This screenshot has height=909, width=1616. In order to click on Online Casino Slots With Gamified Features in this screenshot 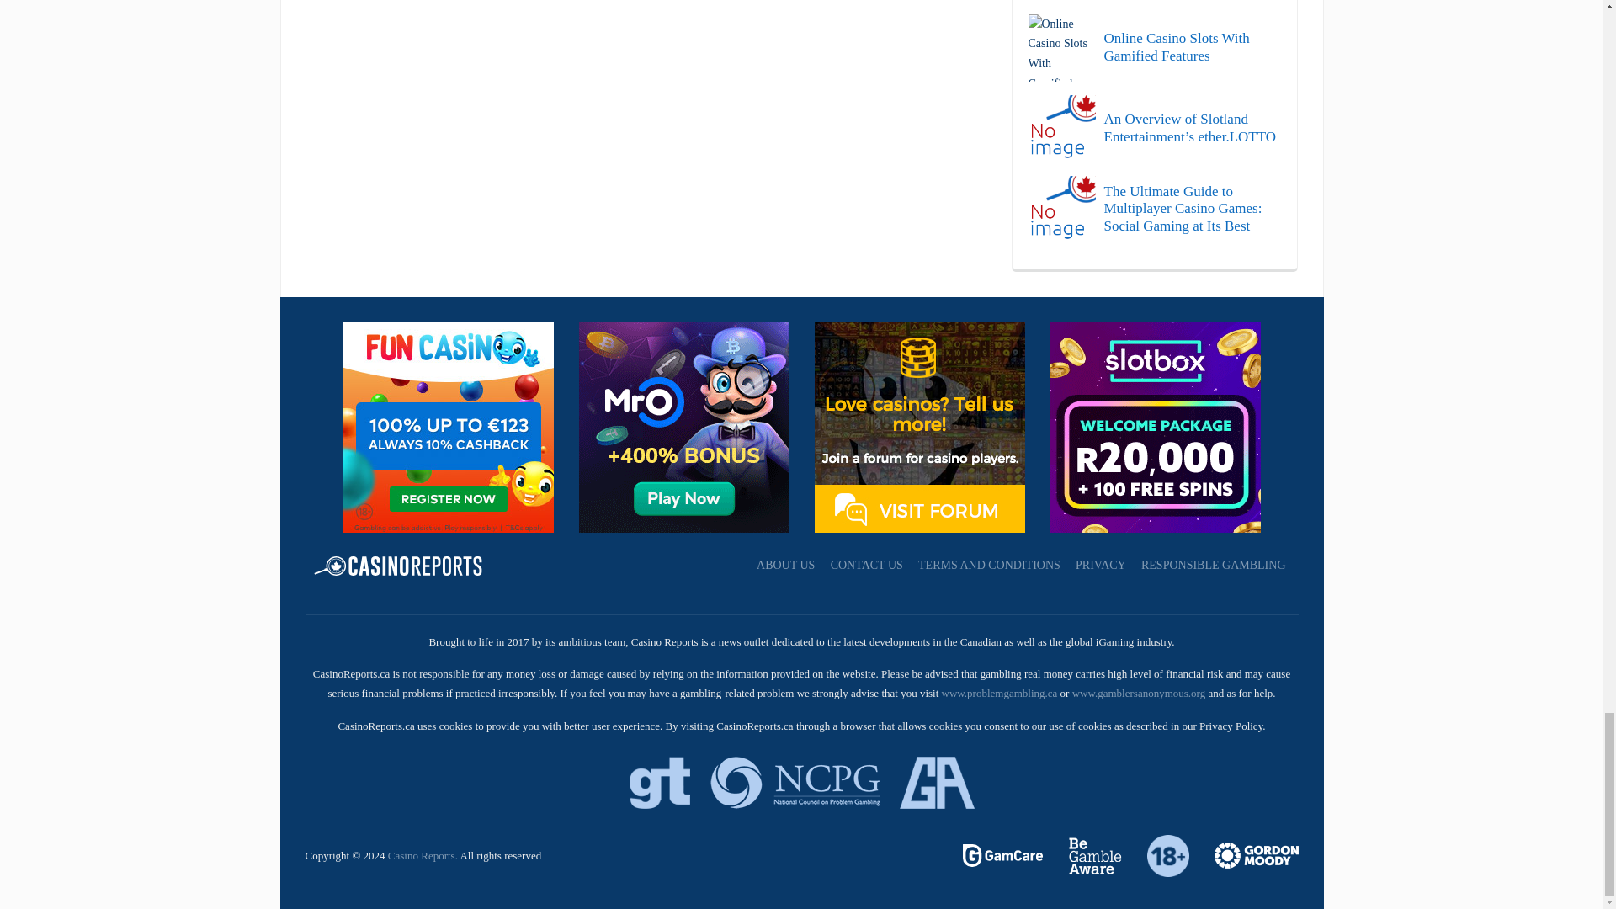, I will do `click(1155, 48)`.